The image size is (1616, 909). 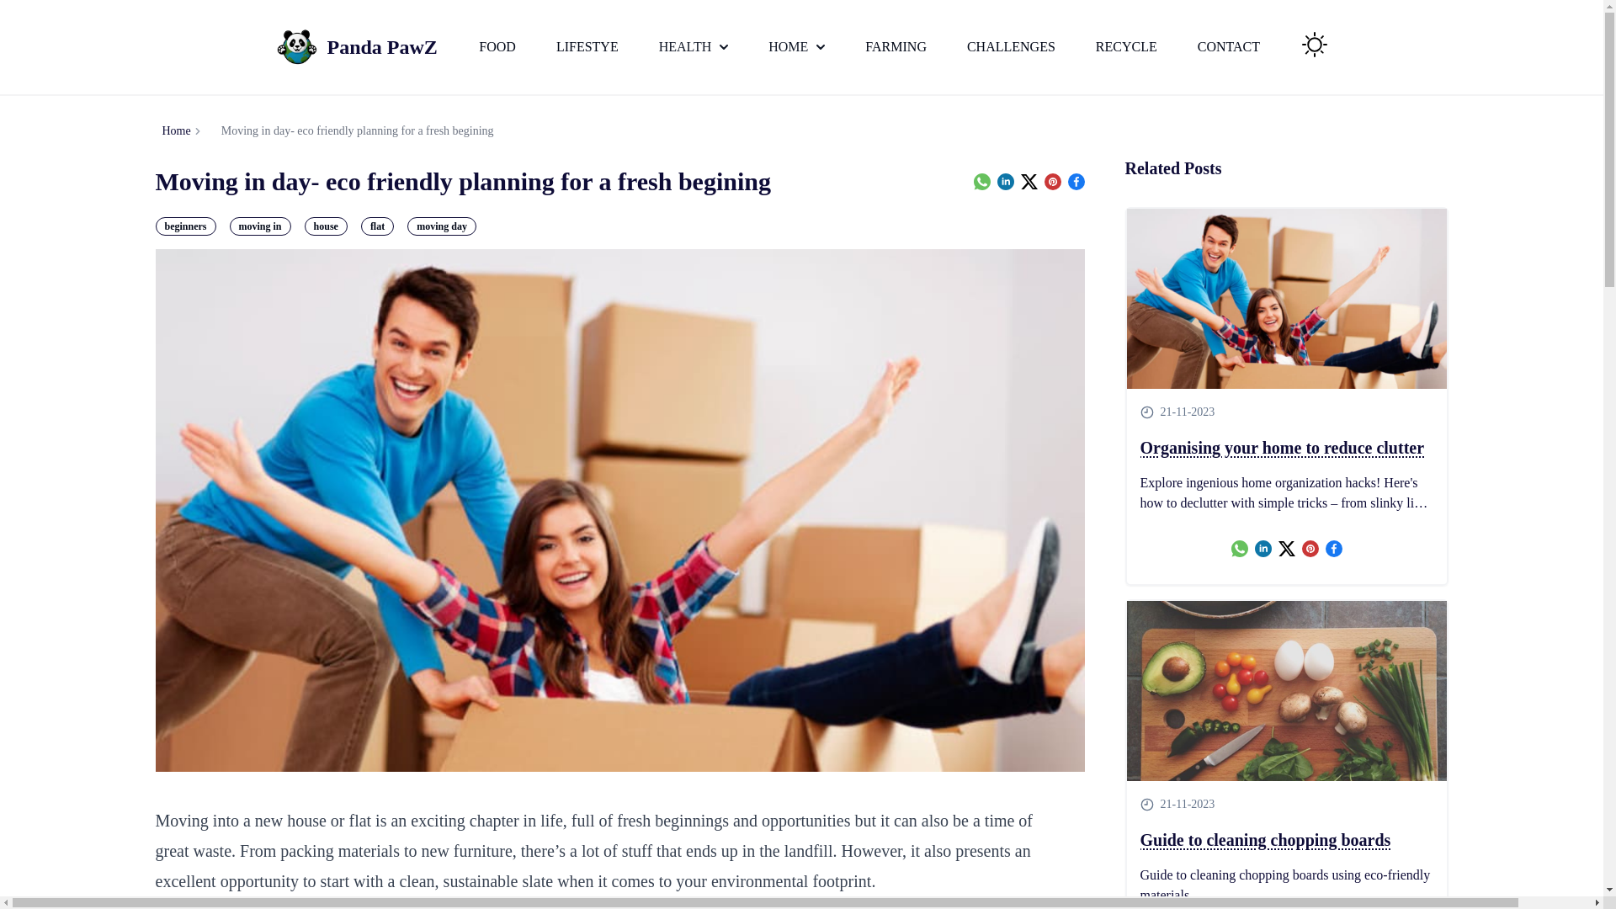 What do you see at coordinates (497, 46) in the screenshot?
I see `FOOD` at bounding box center [497, 46].